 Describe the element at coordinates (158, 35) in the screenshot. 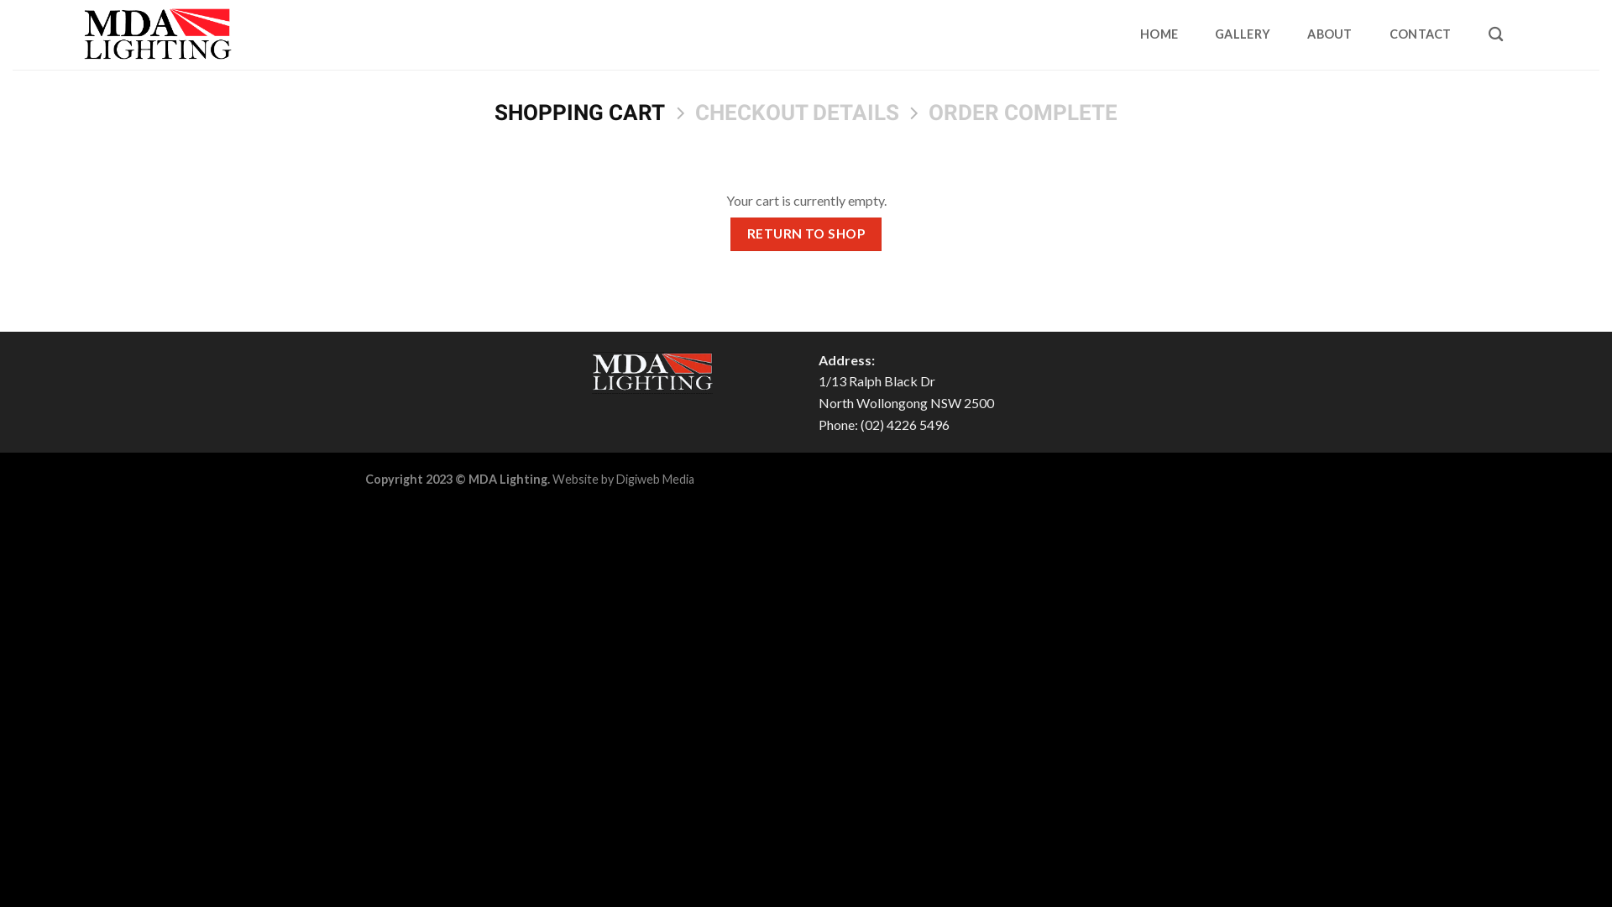

I see `MDA Lighting - Lighting Importer` at that location.